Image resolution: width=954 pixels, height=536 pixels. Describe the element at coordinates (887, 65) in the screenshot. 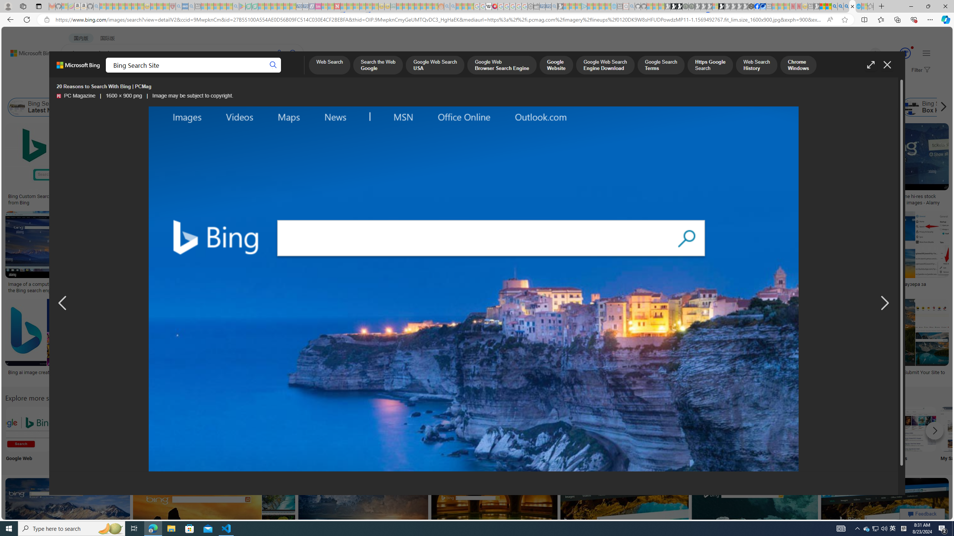

I see `Close image` at that location.